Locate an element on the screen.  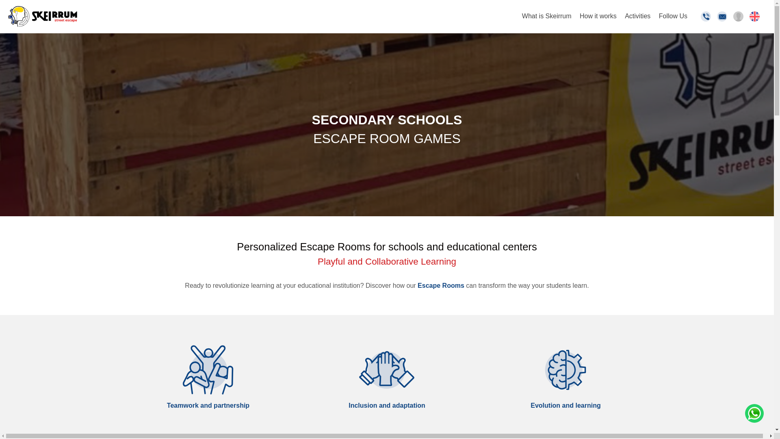
Avatar is located at coordinates (738, 16).